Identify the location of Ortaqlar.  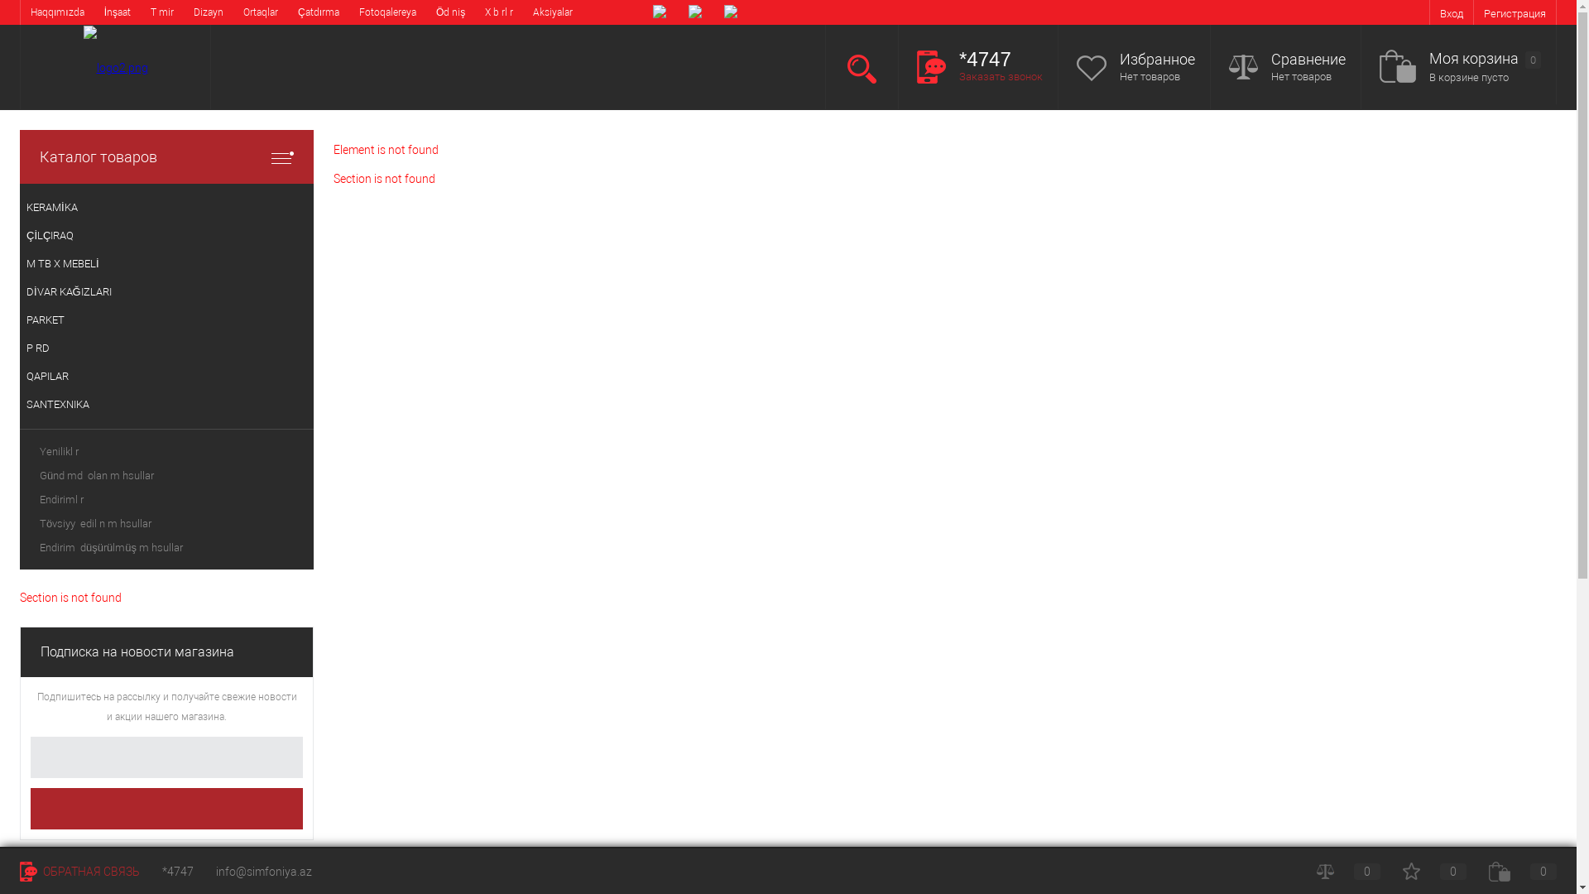
(261, 12).